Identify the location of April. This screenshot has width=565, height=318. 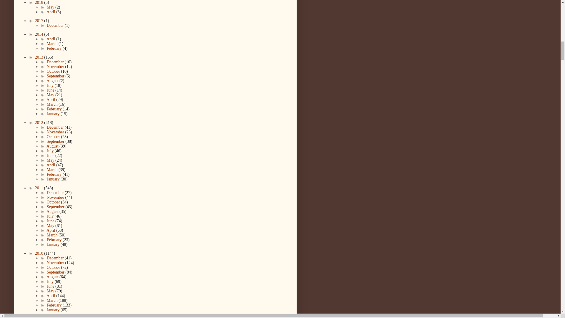
(51, 12).